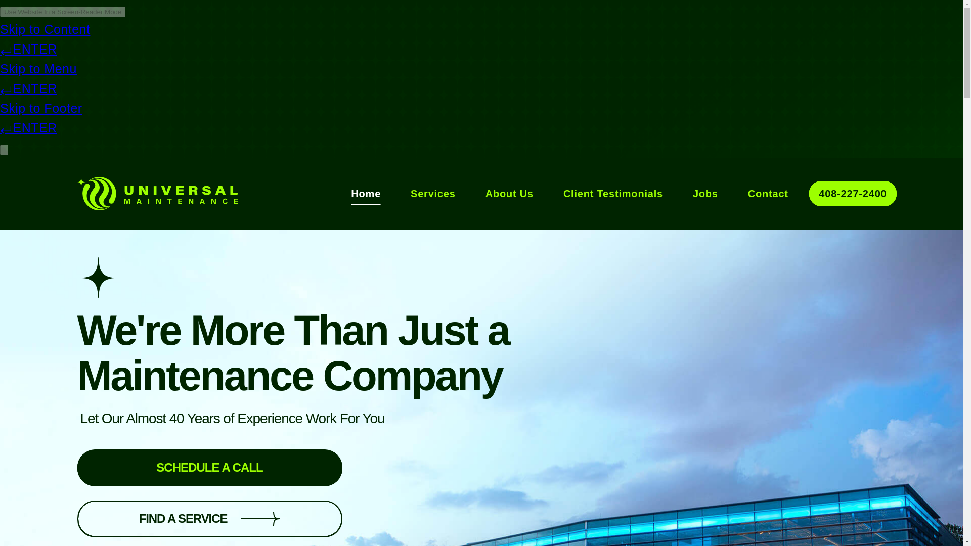 The height and width of the screenshot is (546, 971). I want to click on About Us, so click(509, 194).